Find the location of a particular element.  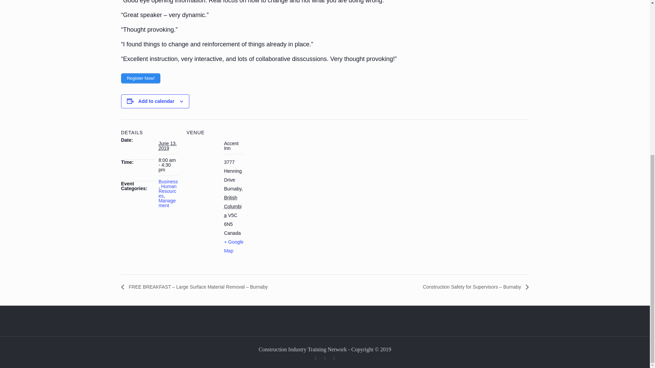

Add to calendar is located at coordinates (156, 101).